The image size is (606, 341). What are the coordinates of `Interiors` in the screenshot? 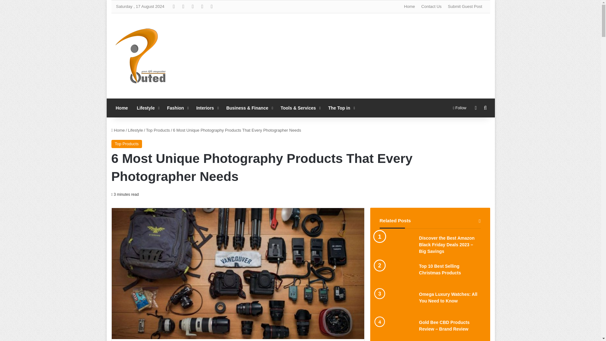 It's located at (207, 108).